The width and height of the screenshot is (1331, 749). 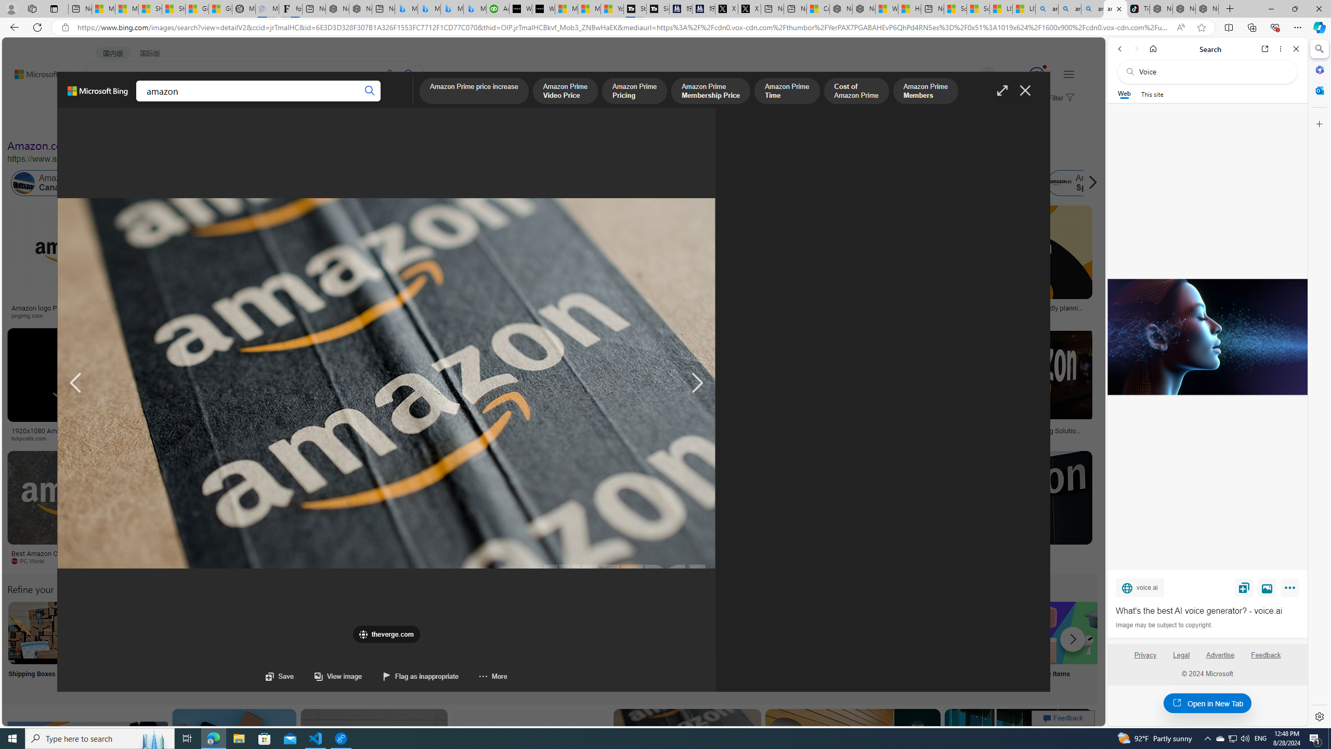 I want to click on Online Shopping Homepage, so click(x=793, y=646).